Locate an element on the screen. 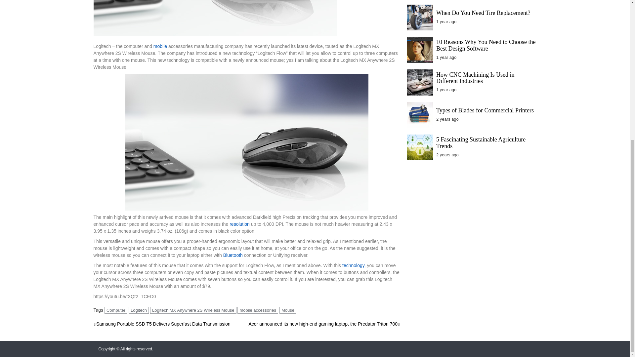 This screenshot has width=635, height=357. technology is located at coordinates (353, 265).